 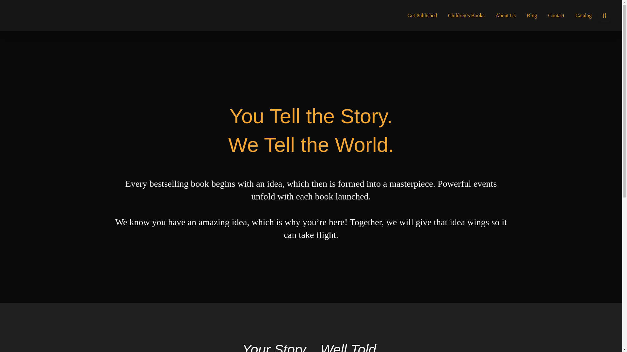 What do you see at coordinates (556, 16) in the screenshot?
I see `Contact` at bounding box center [556, 16].